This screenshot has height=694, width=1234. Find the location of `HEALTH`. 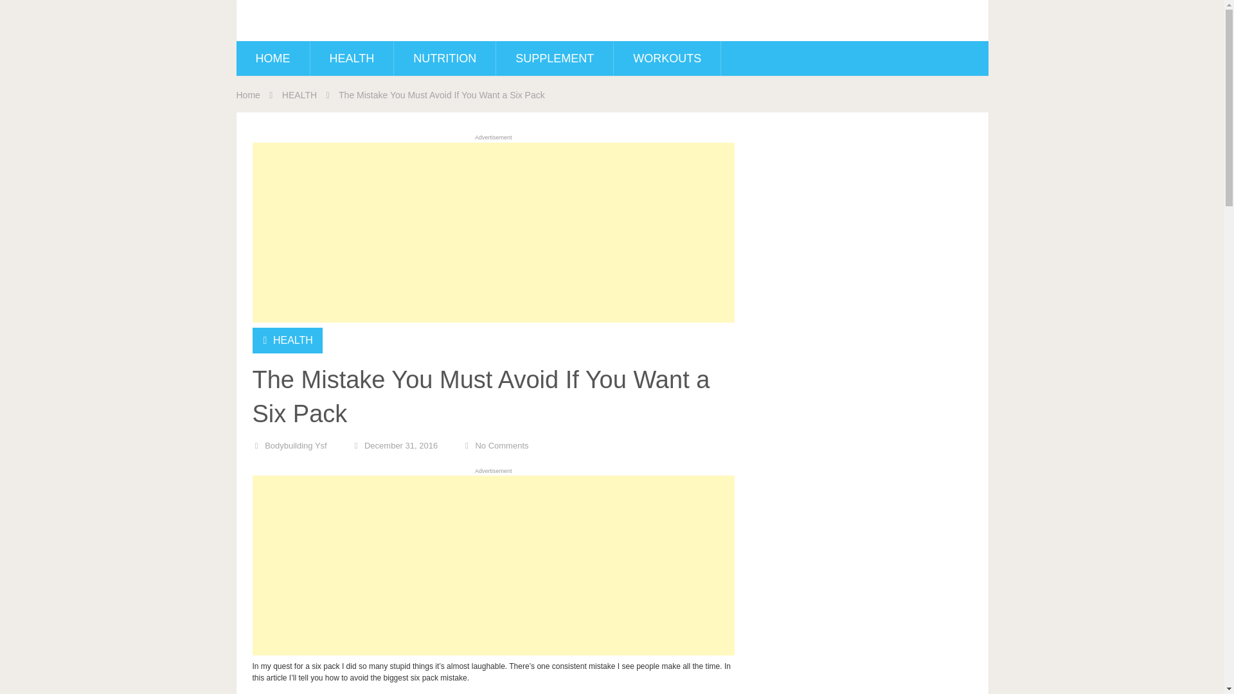

HEALTH is located at coordinates (351, 58).